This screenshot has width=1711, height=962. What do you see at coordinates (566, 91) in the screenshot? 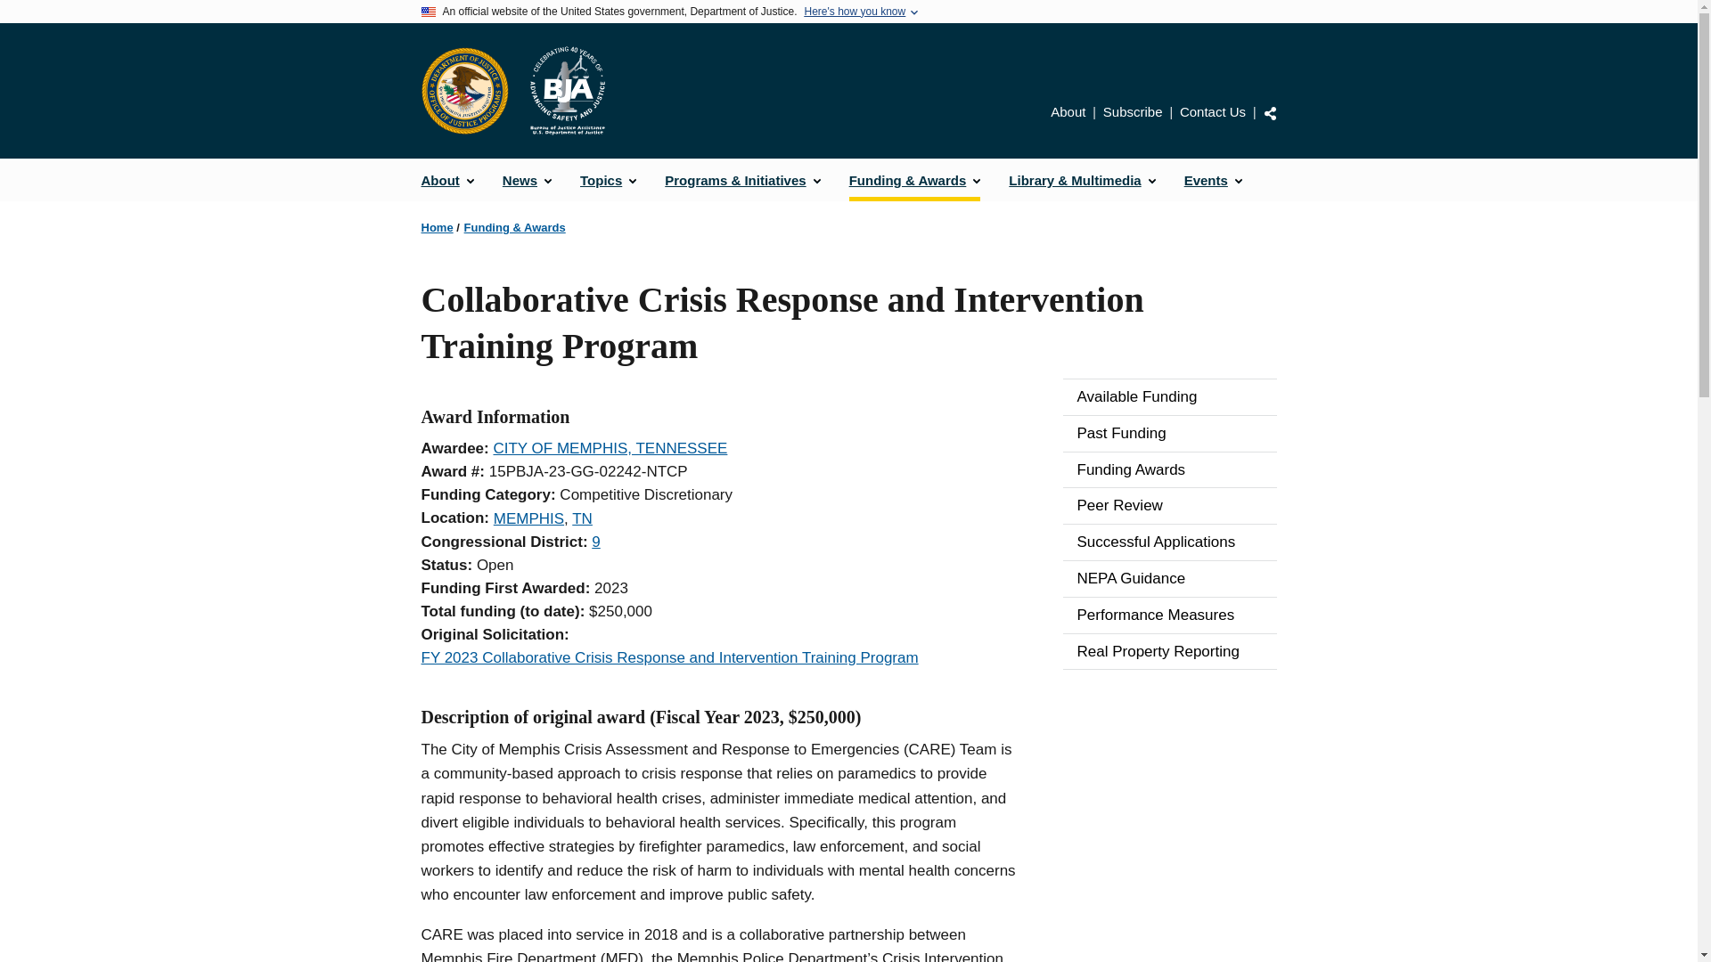
I see `Home` at bounding box center [566, 91].